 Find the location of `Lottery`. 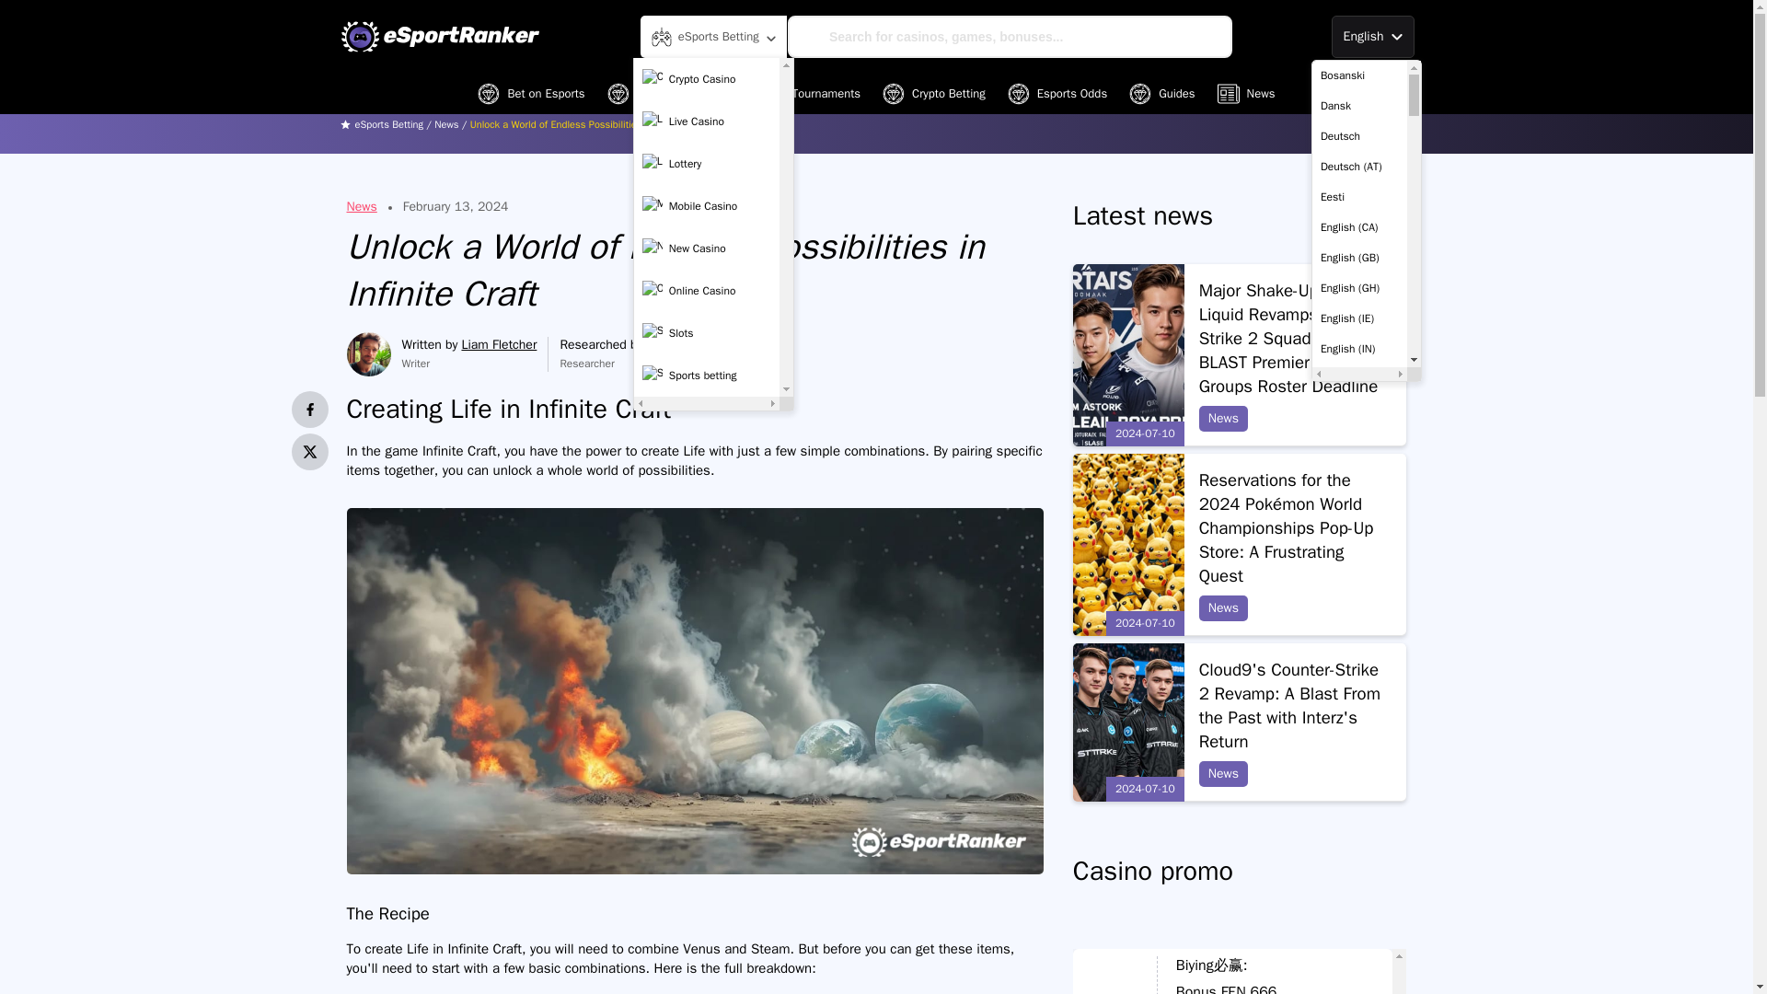

Lottery is located at coordinates (707, 163).